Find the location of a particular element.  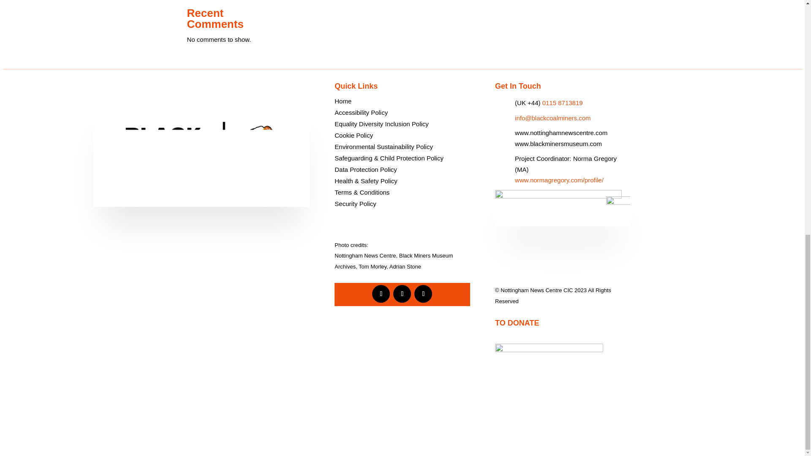

Follow on Youtube is located at coordinates (423, 294).